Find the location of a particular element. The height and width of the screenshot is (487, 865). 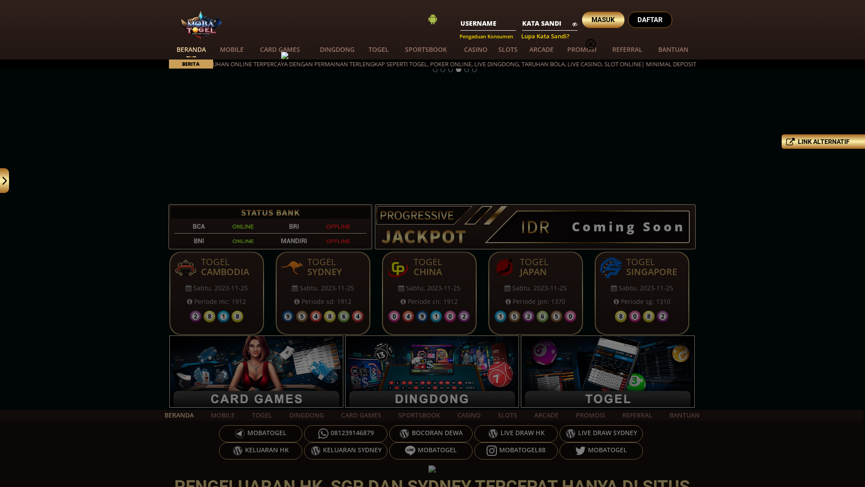

BERANDA is located at coordinates (179, 415).